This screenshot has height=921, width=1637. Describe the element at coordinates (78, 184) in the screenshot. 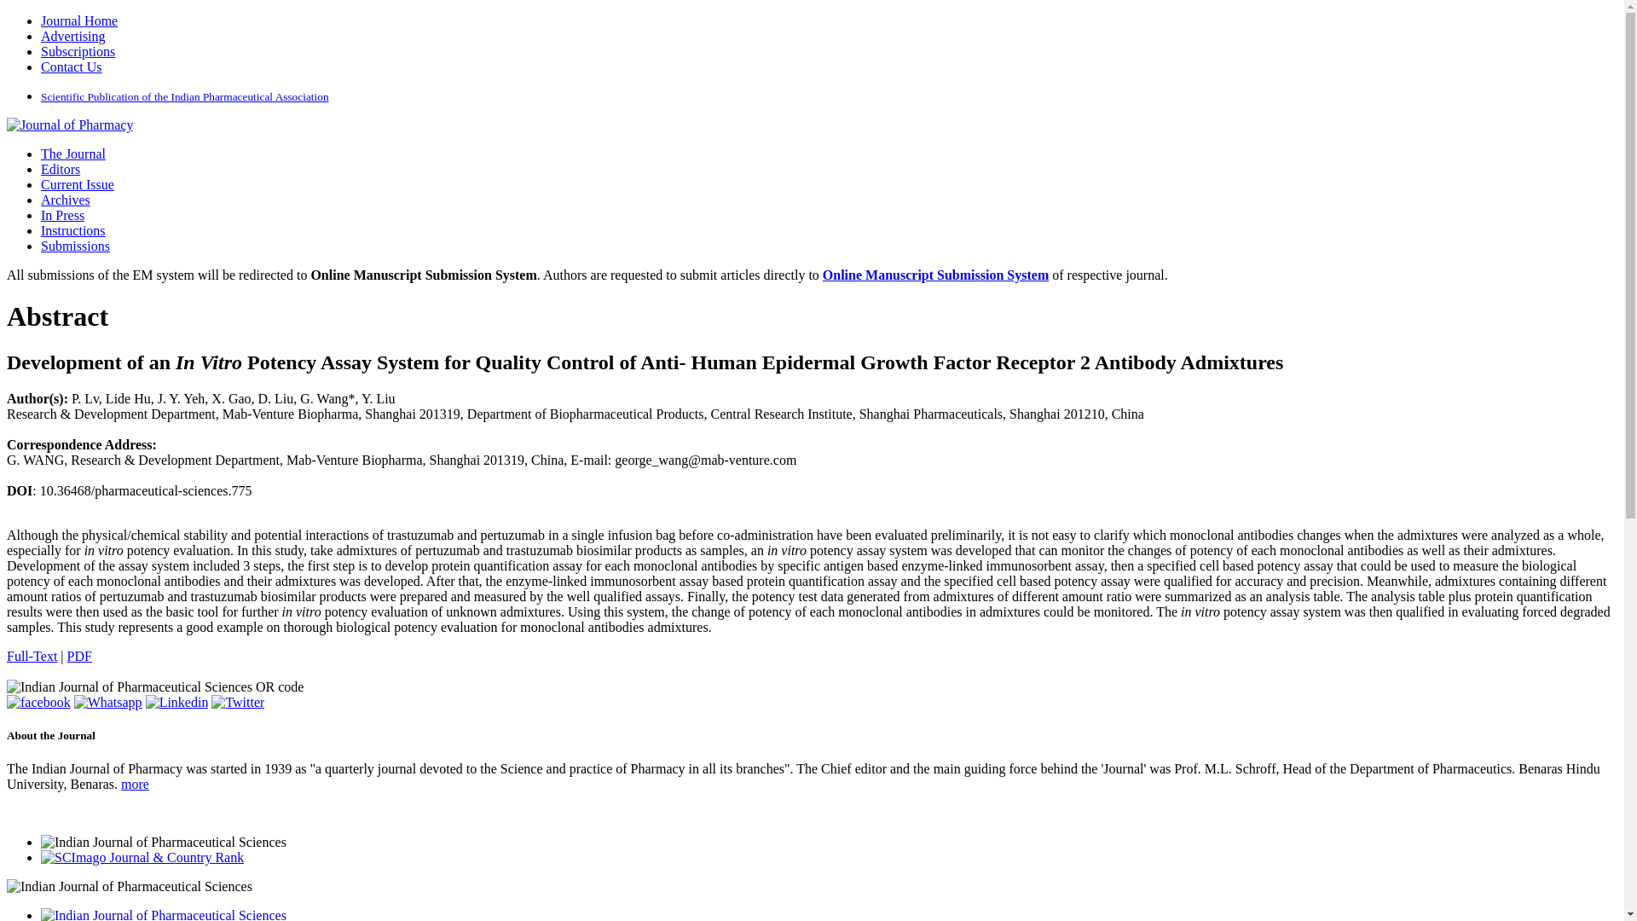

I see `Current Issue` at that location.